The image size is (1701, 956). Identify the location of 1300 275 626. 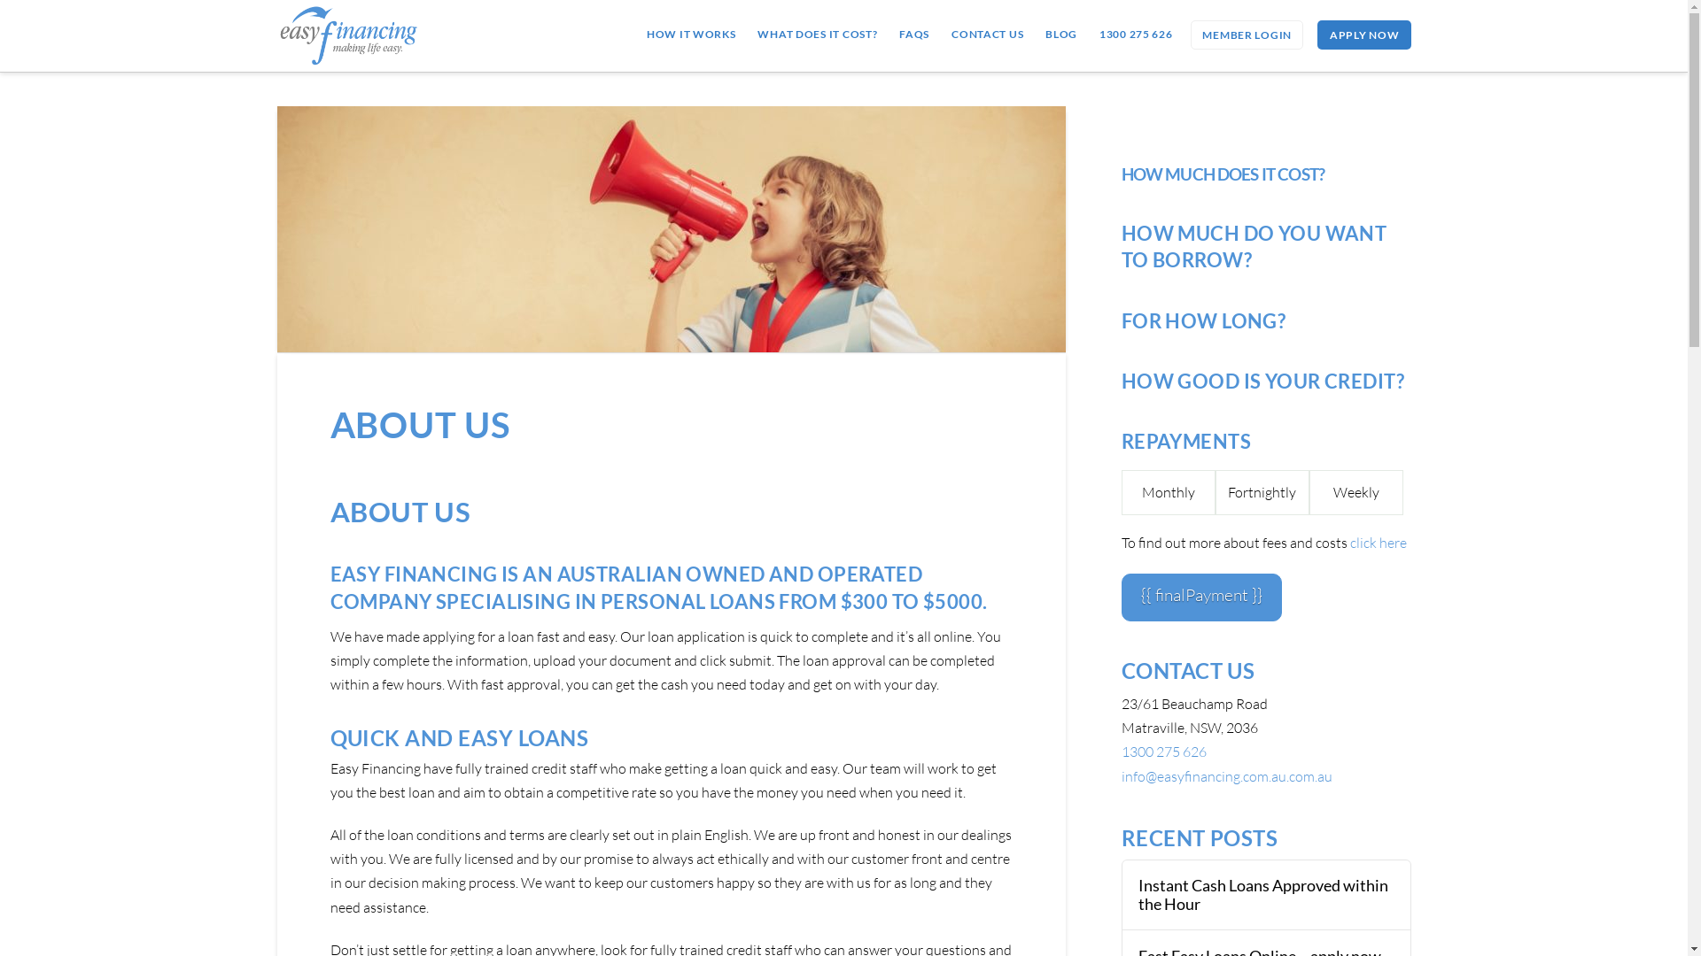
(1164, 752).